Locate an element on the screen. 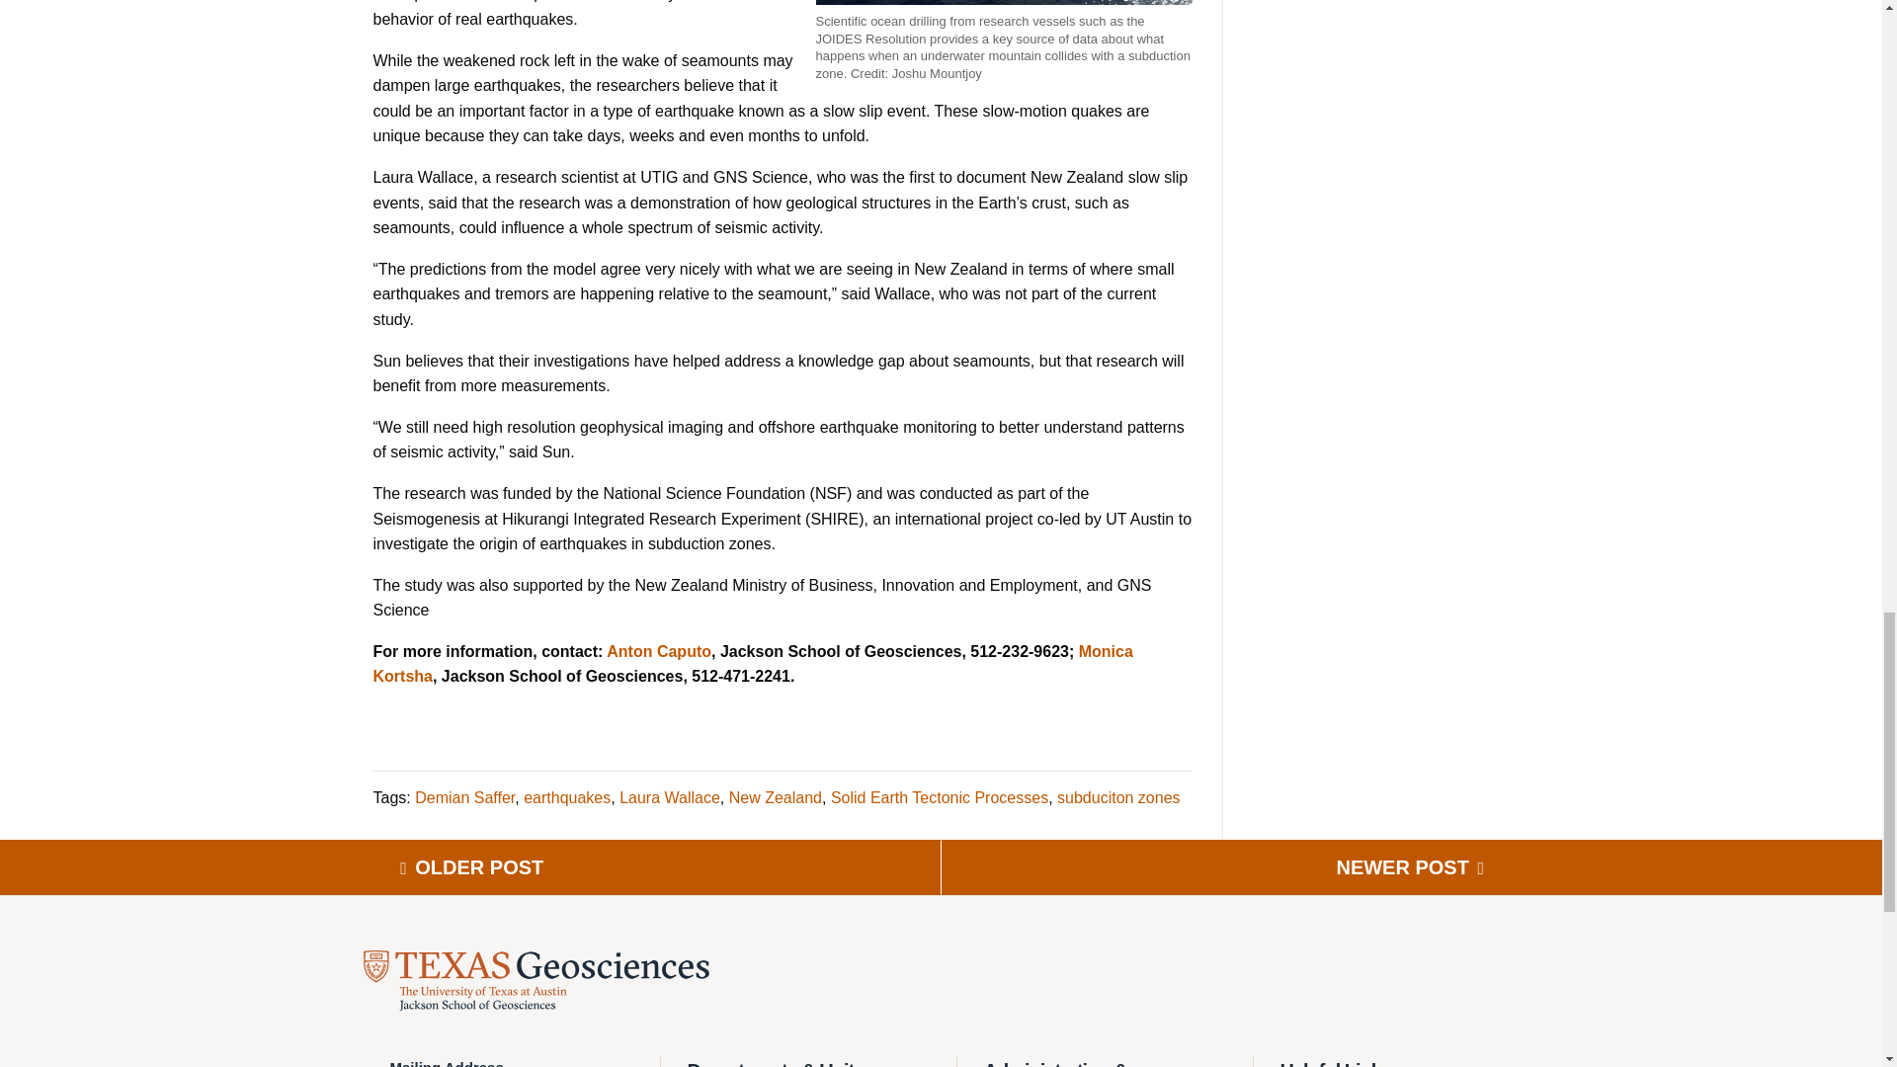 The height and width of the screenshot is (1067, 1897). Jackson School of Geosciences is located at coordinates (536, 980).